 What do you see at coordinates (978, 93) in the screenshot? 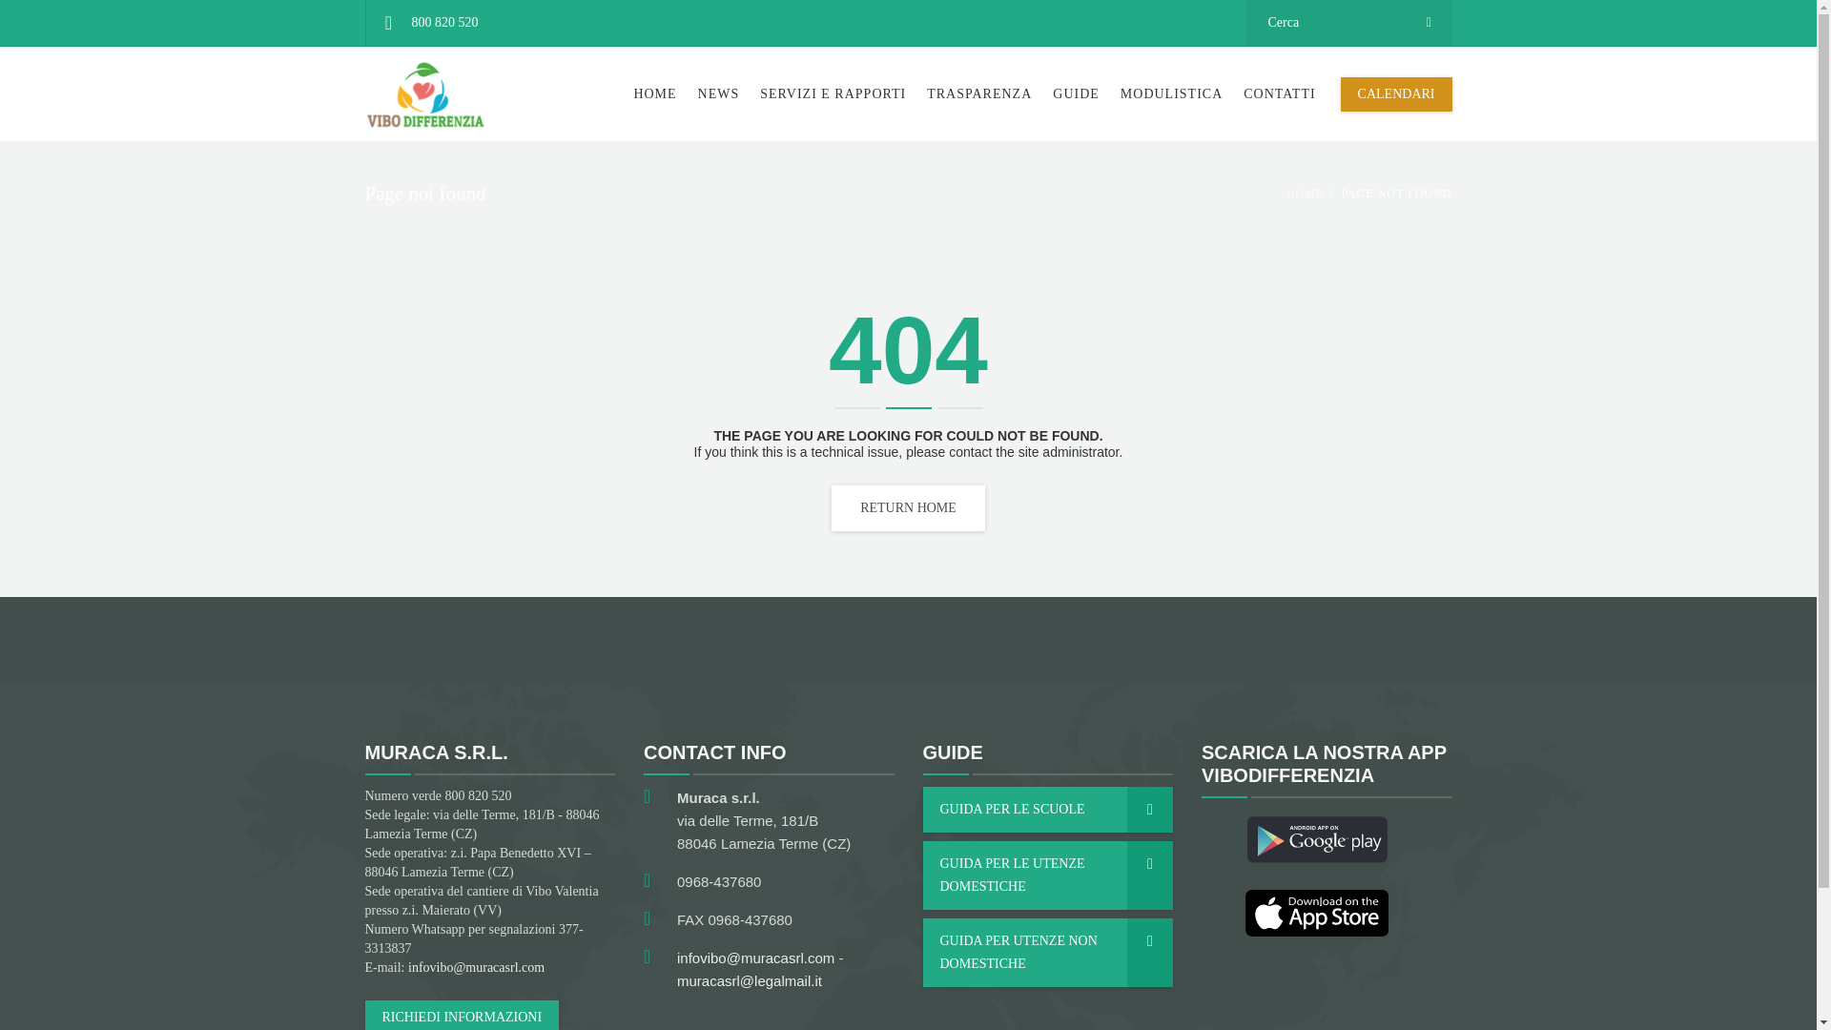
I see `TRASPARENZA` at bounding box center [978, 93].